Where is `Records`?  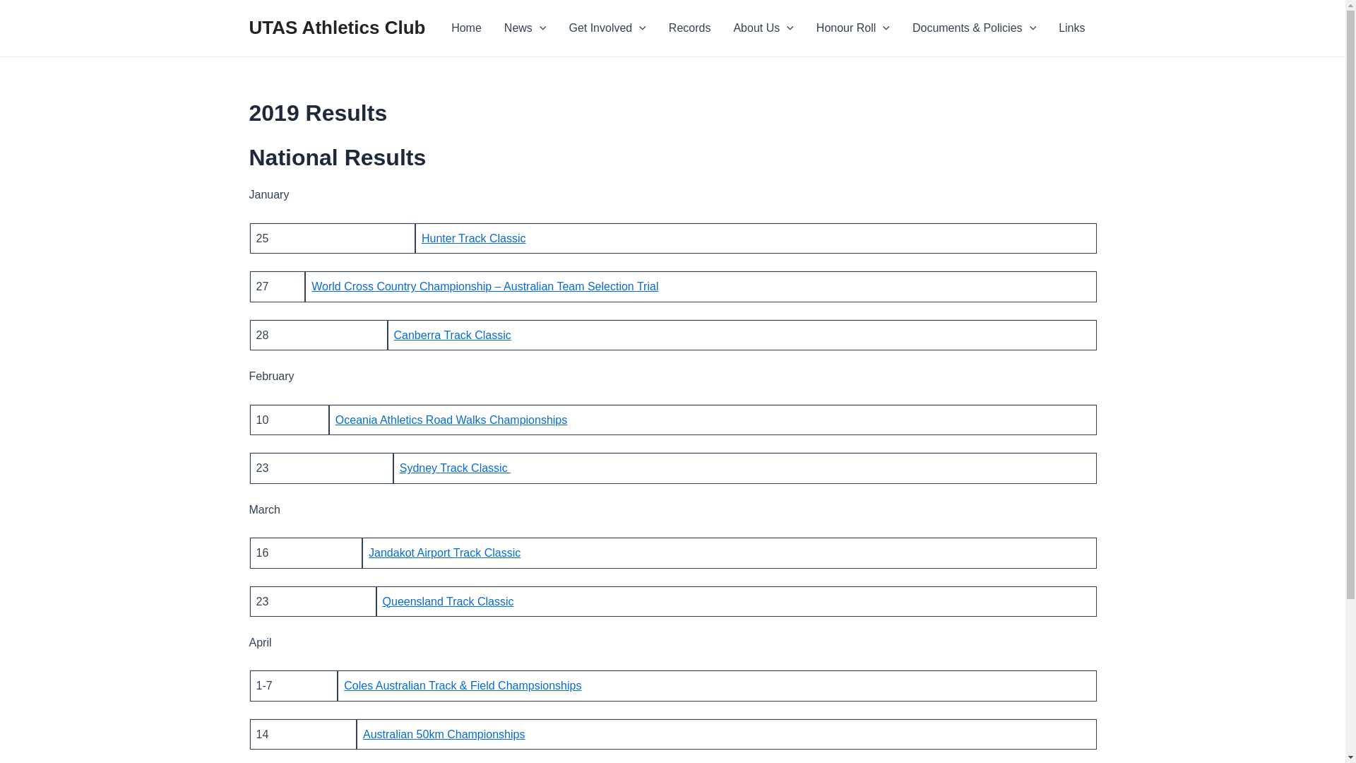 Records is located at coordinates (690, 28).